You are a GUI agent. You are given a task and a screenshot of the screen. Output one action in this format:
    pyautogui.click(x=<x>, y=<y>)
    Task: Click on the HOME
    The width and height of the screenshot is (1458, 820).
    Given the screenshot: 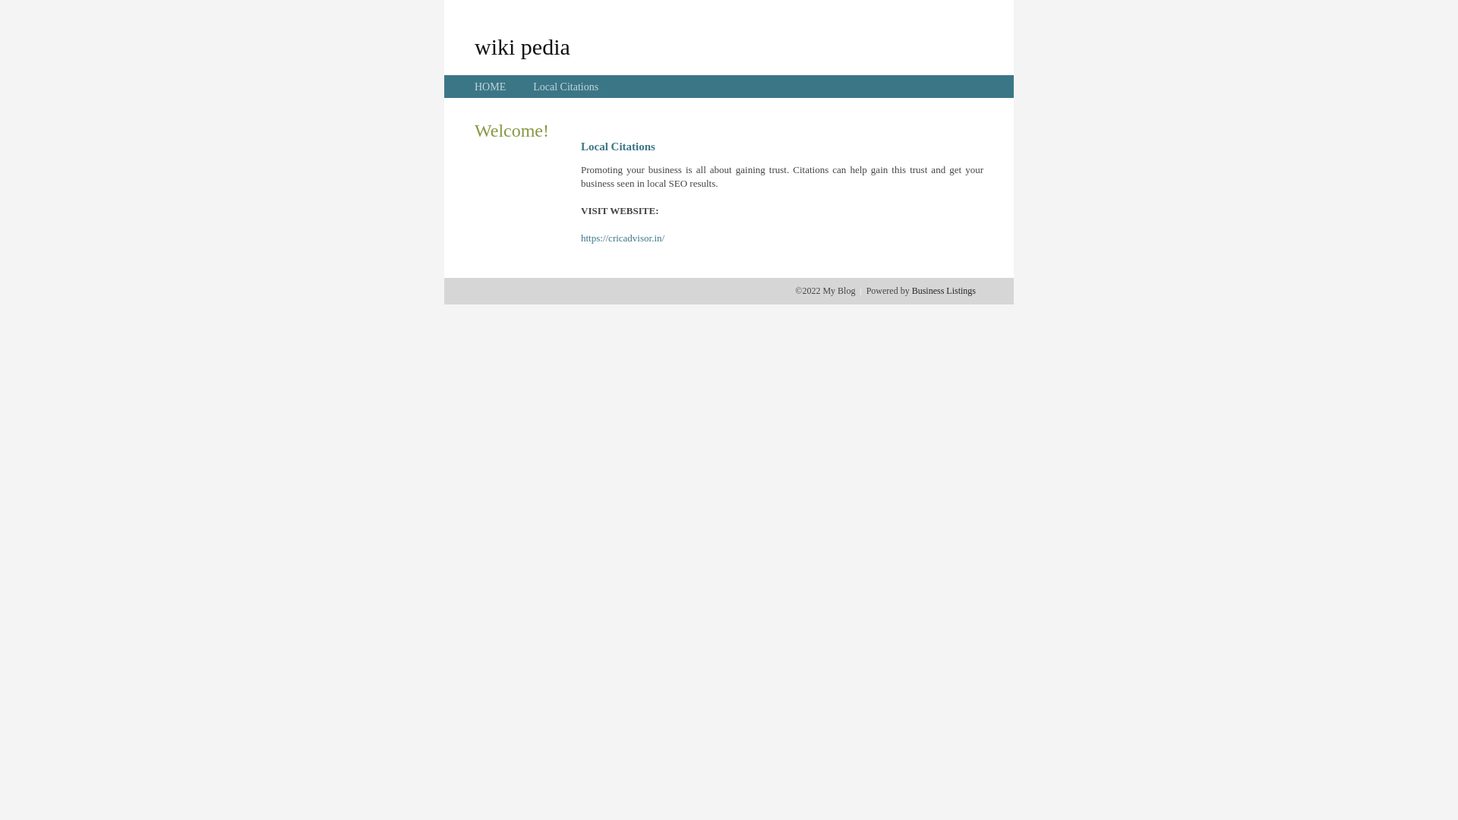 What is the action you would take?
    pyautogui.click(x=491, y=87)
    